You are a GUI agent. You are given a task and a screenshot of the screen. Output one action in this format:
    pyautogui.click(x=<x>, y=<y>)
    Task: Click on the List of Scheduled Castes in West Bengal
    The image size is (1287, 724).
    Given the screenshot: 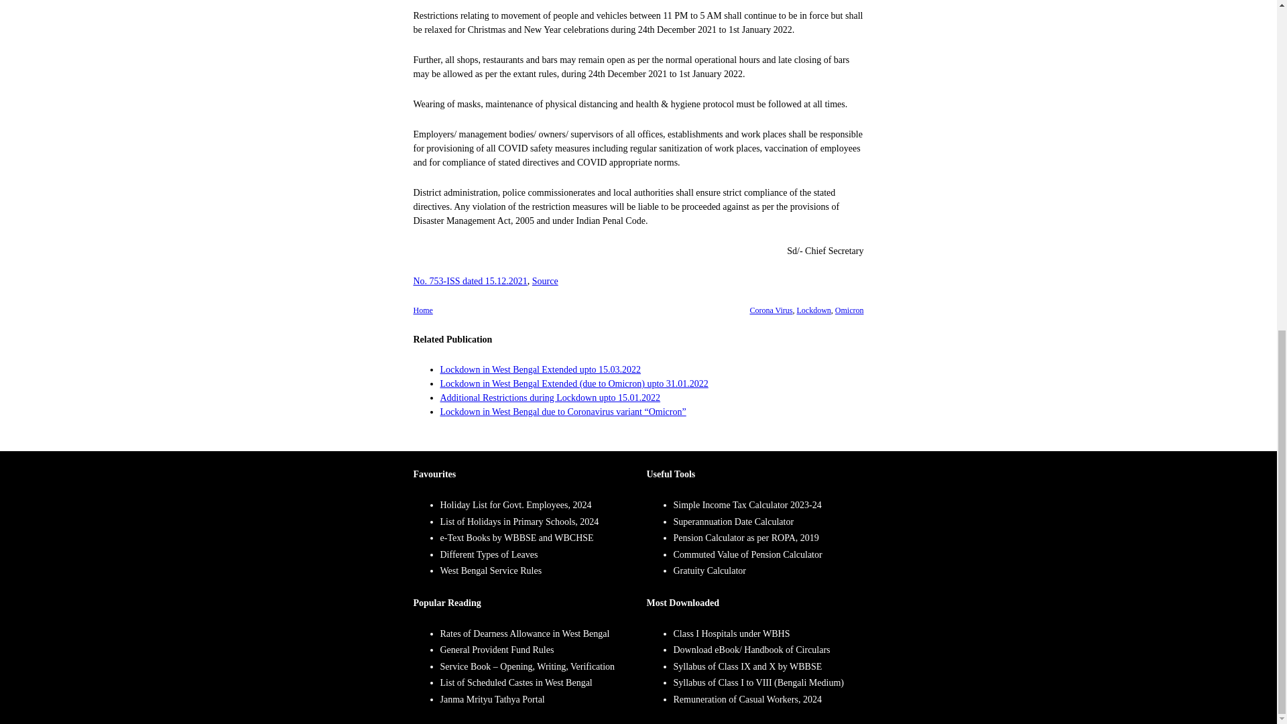 What is the action you would take?
    pyautogui.click(x=516, y=682)
    